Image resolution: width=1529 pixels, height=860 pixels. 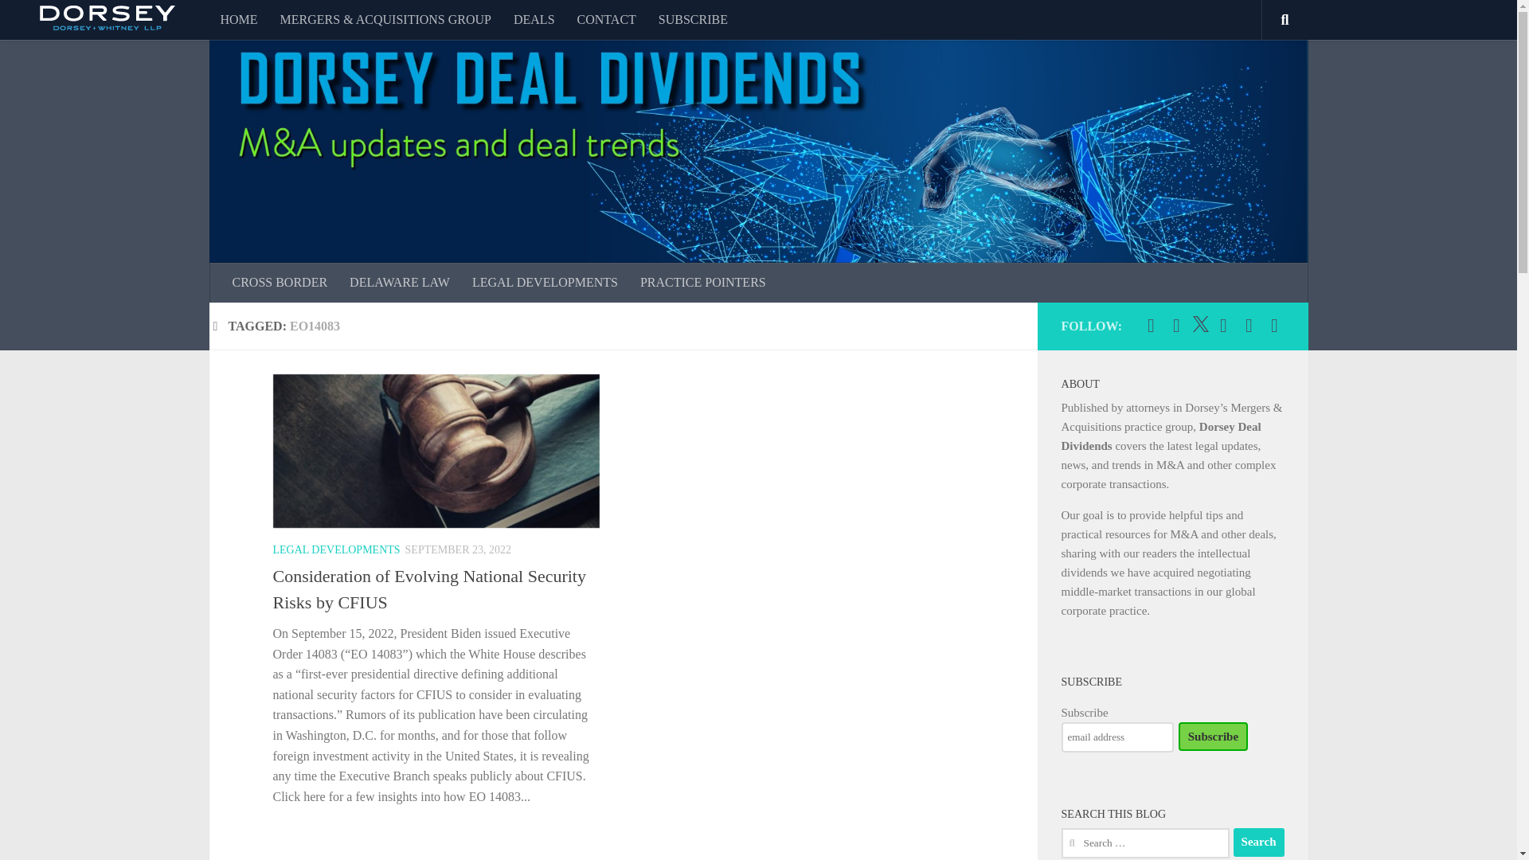 What do you see at coordinates (606, 19) in the screenshot?
I see `CONTACT` at bounding box center [606, 19].